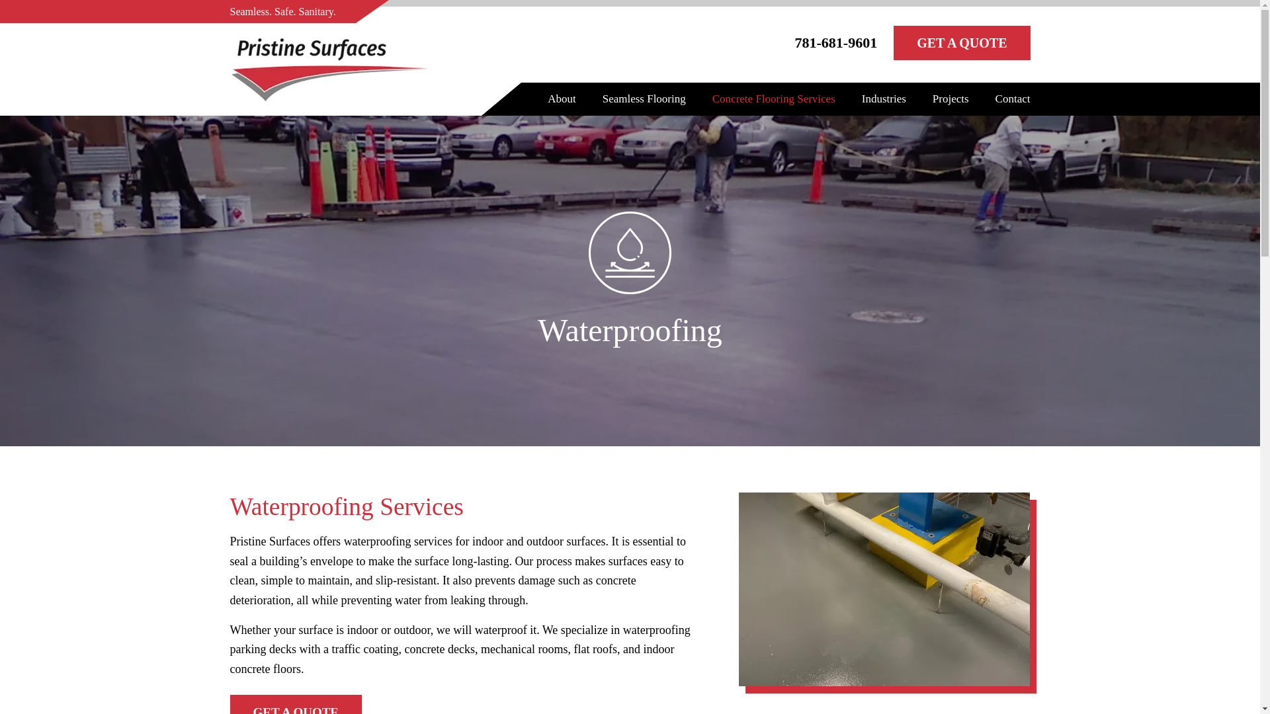 This screenshot has width=1270, height=714. I want to click on Seamless Flooring, so click(644, 99).